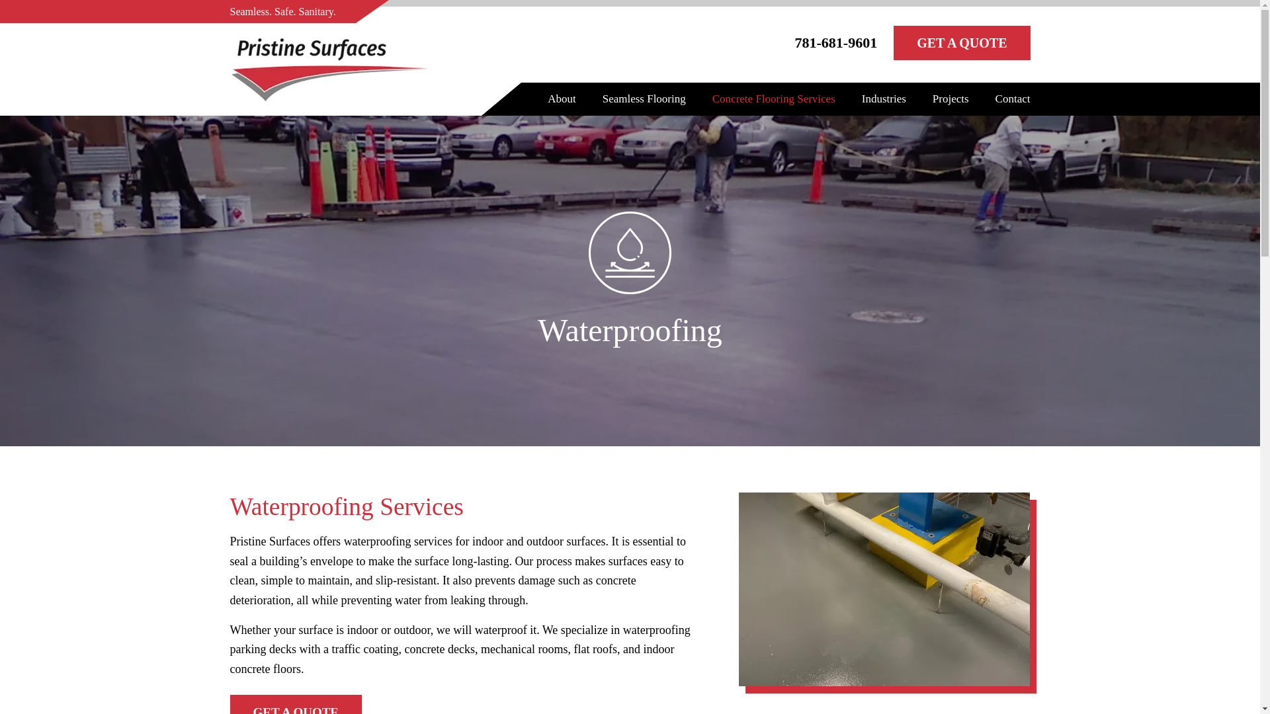 This screenshot has width=1270, height=714. I want to click on Seamless Flooring, so click(644, 99).